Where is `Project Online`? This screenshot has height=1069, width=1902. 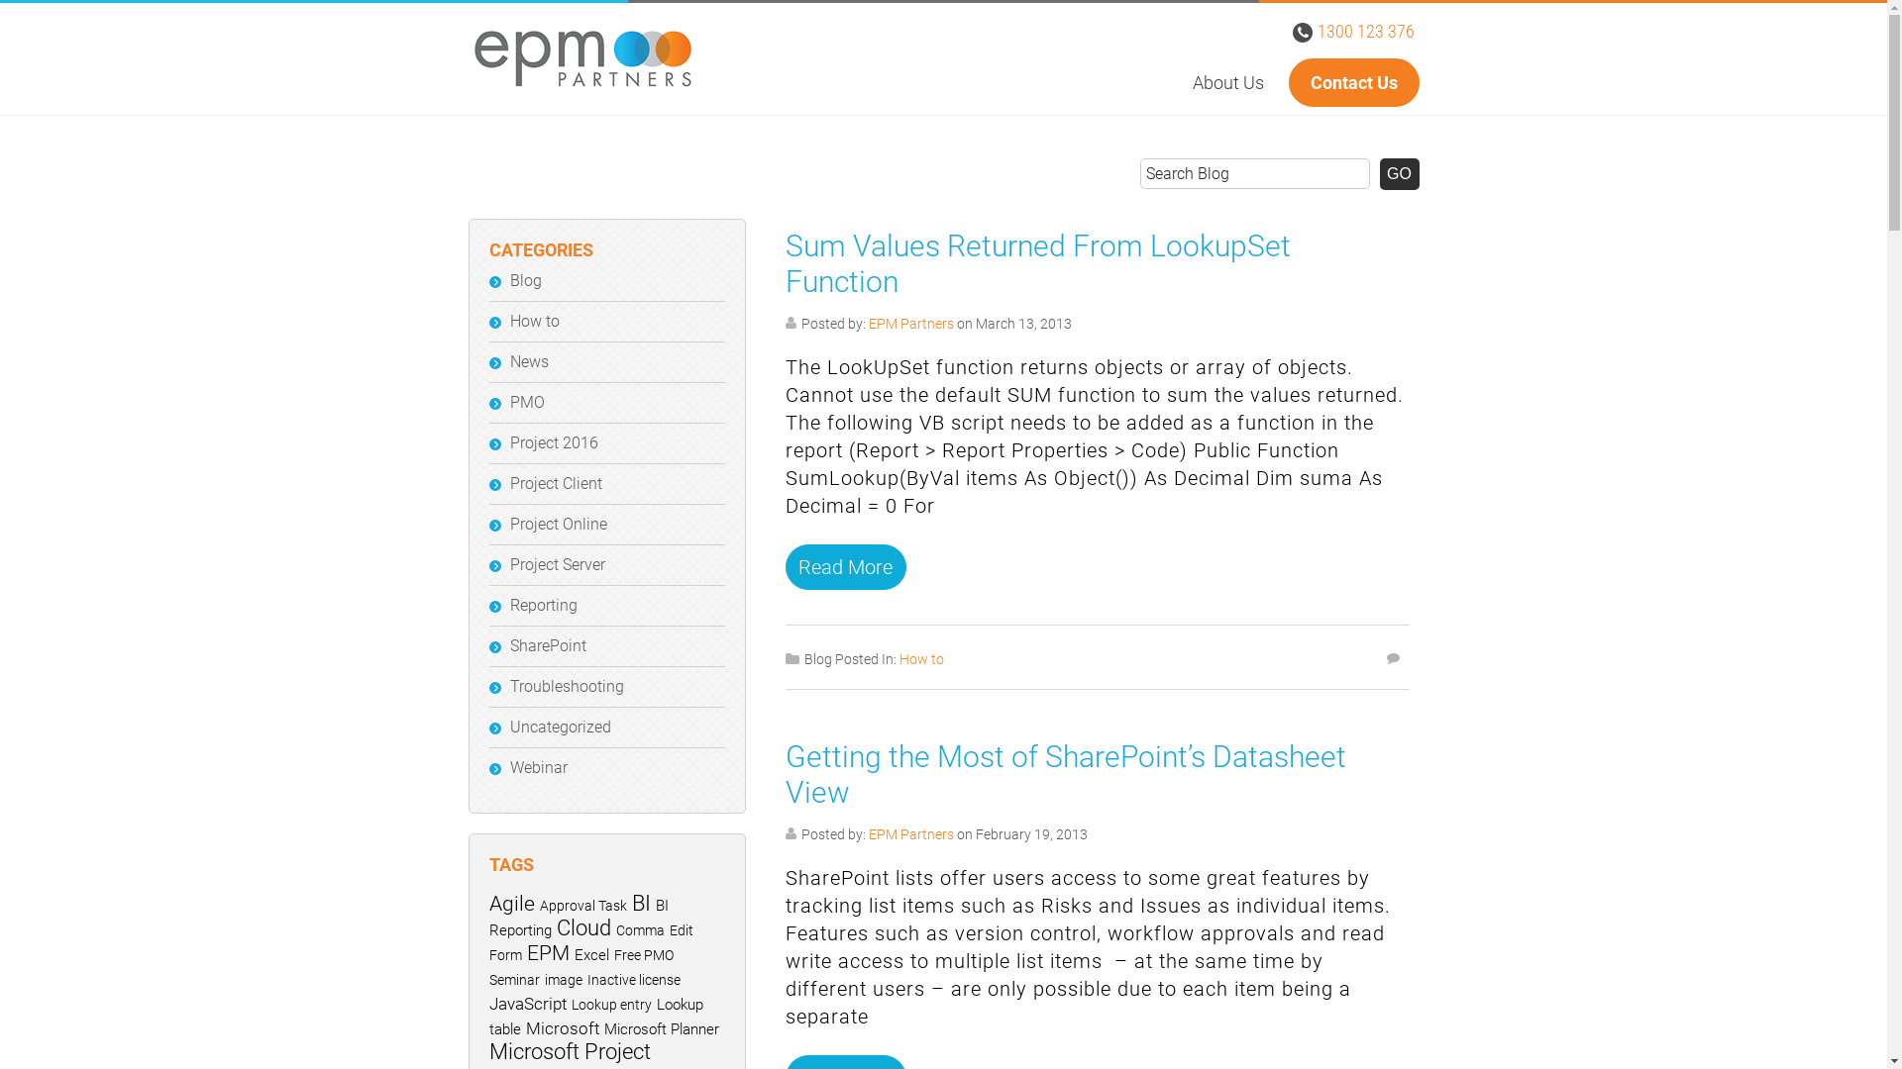
Project Online is located at coordinates (558, 525).